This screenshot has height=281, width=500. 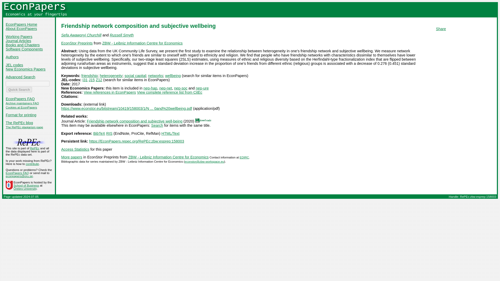 I want to click on Authors, so click(x=12, y=57).